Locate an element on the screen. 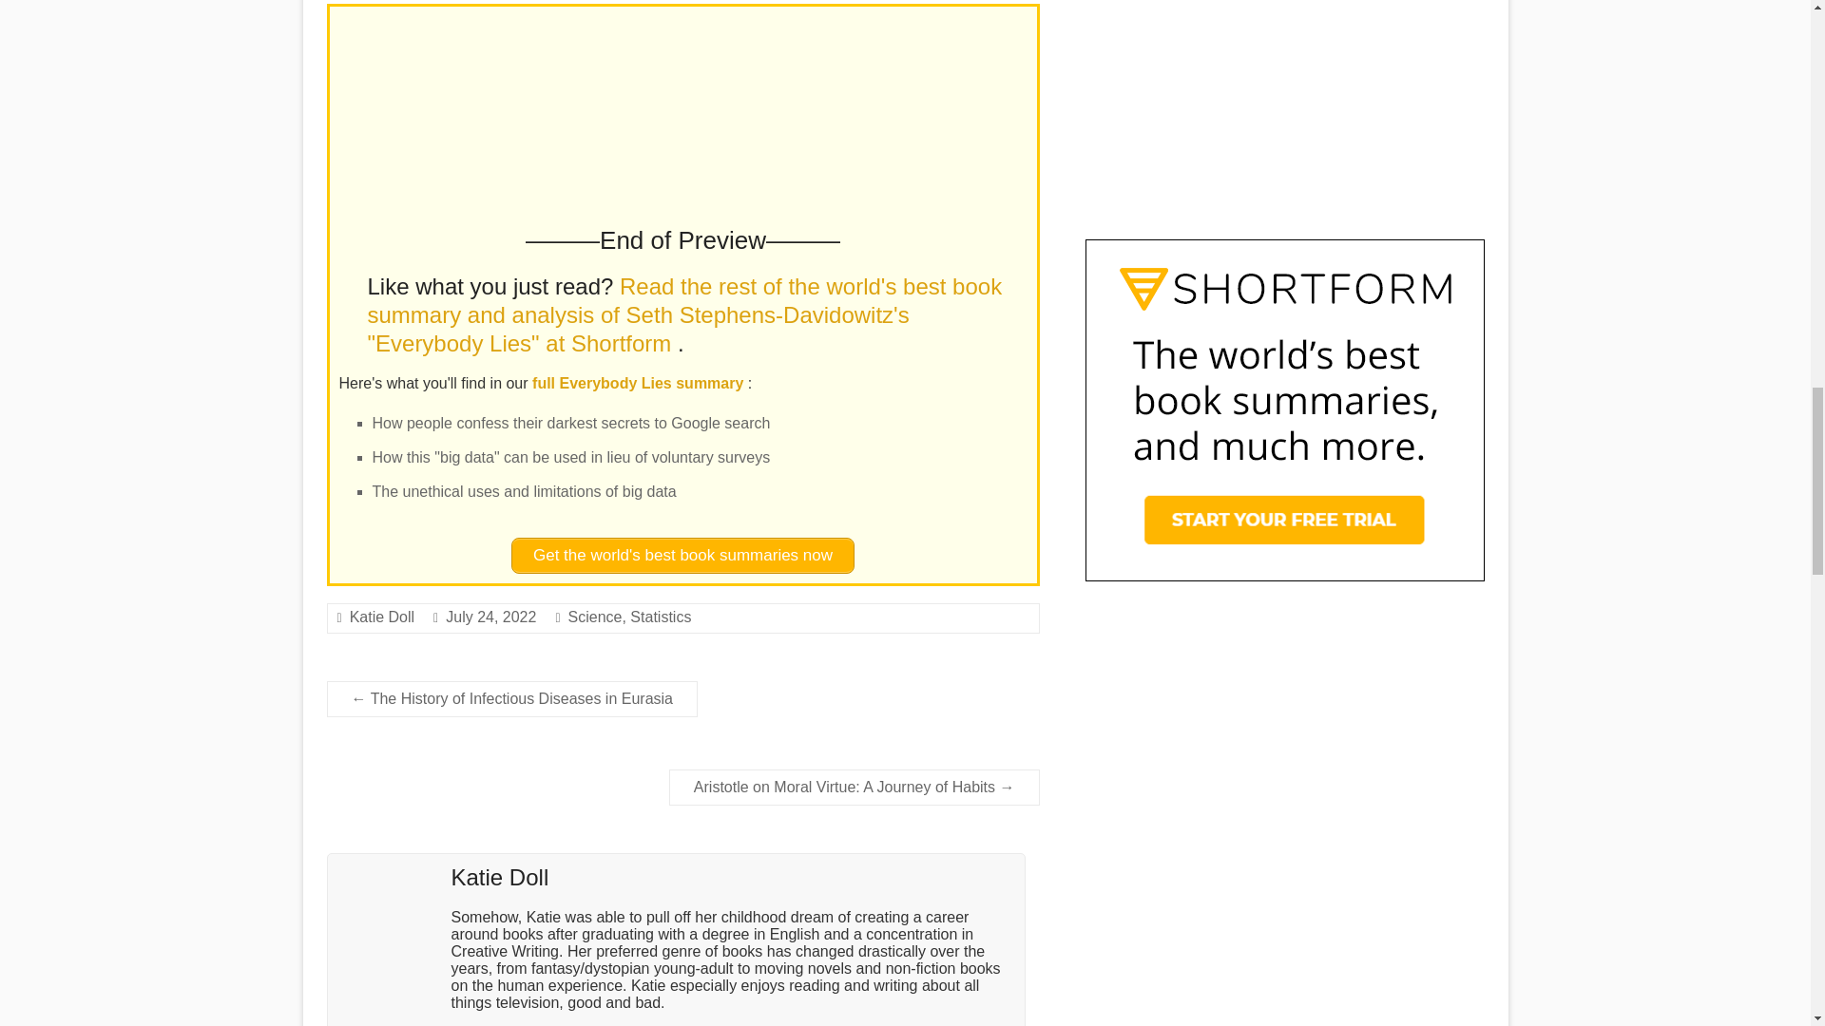 This screenshot has height=1026, width=1825. Statistics is located at coordinates (660, 617).